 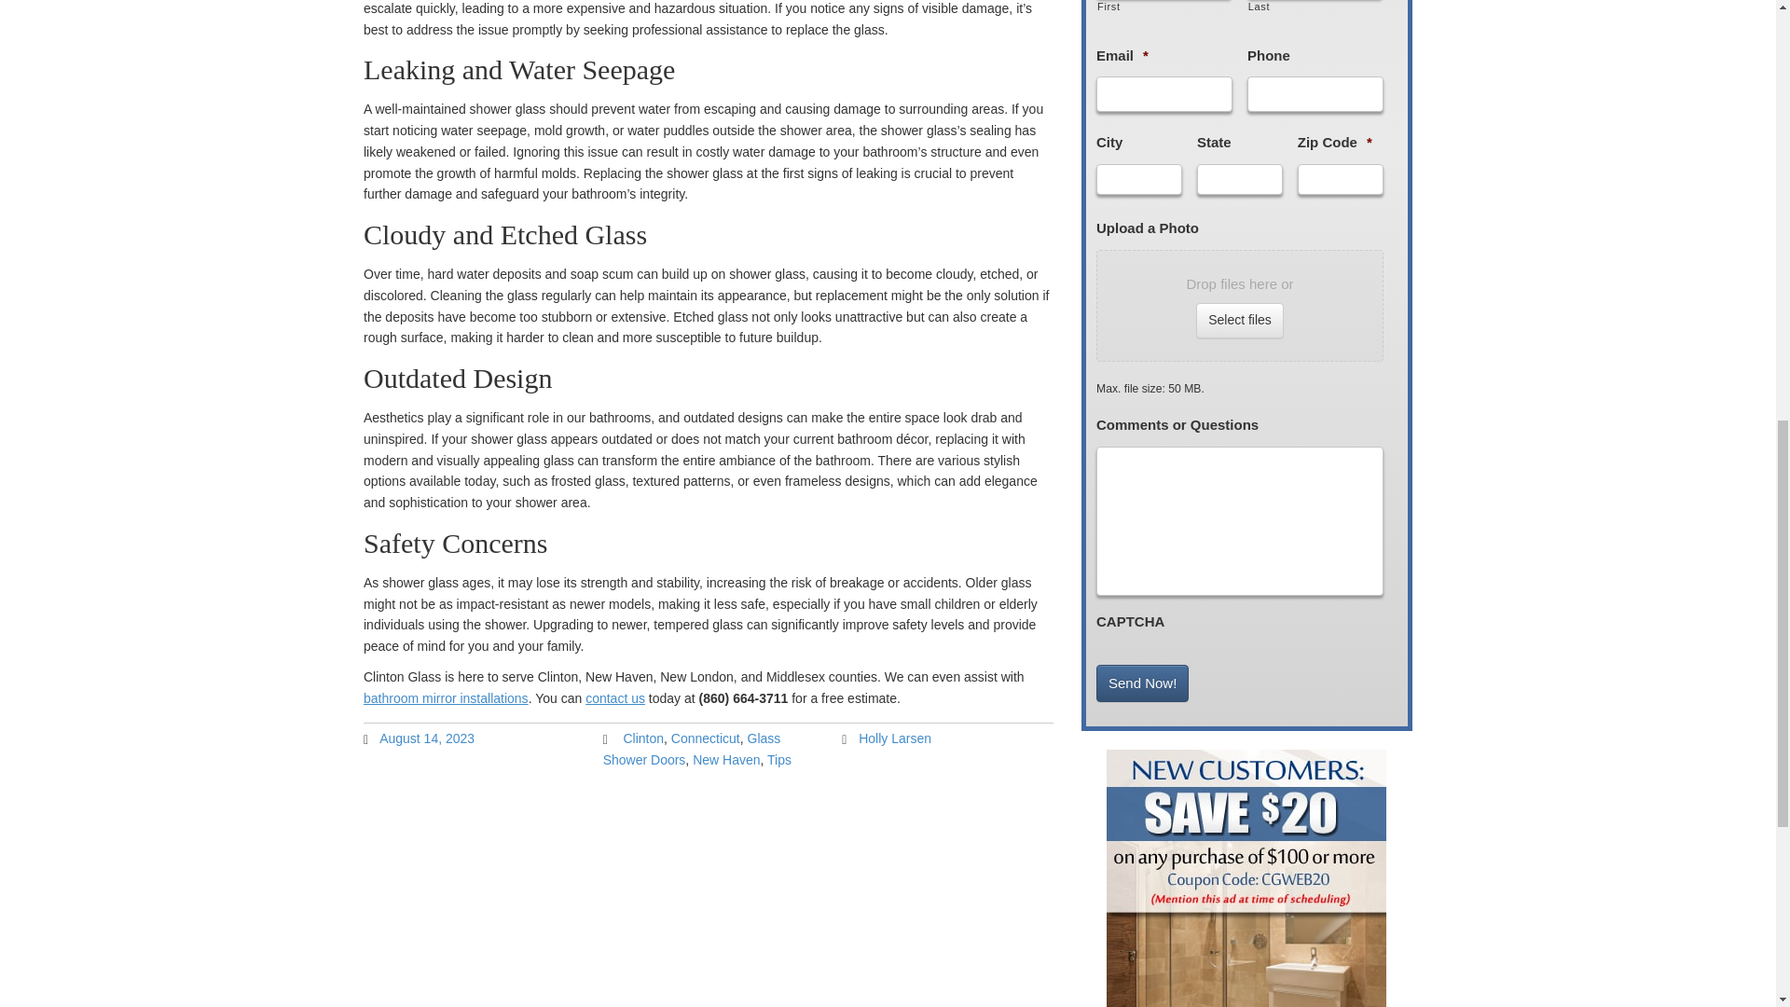 I want to click on Holly Larsen, so click(x=895, y=738).